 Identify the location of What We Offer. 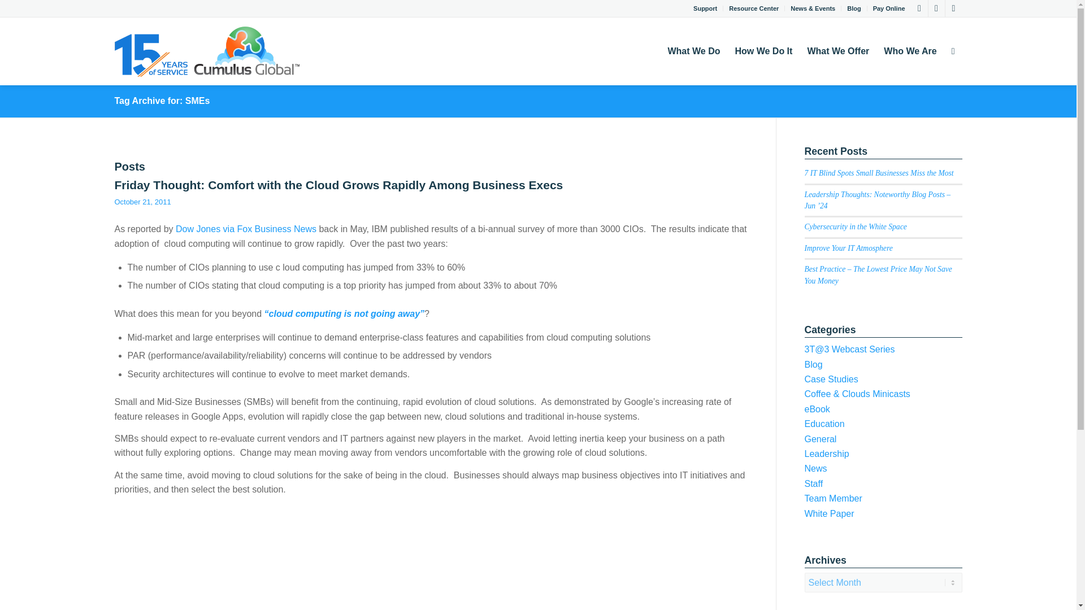
(838, 51).